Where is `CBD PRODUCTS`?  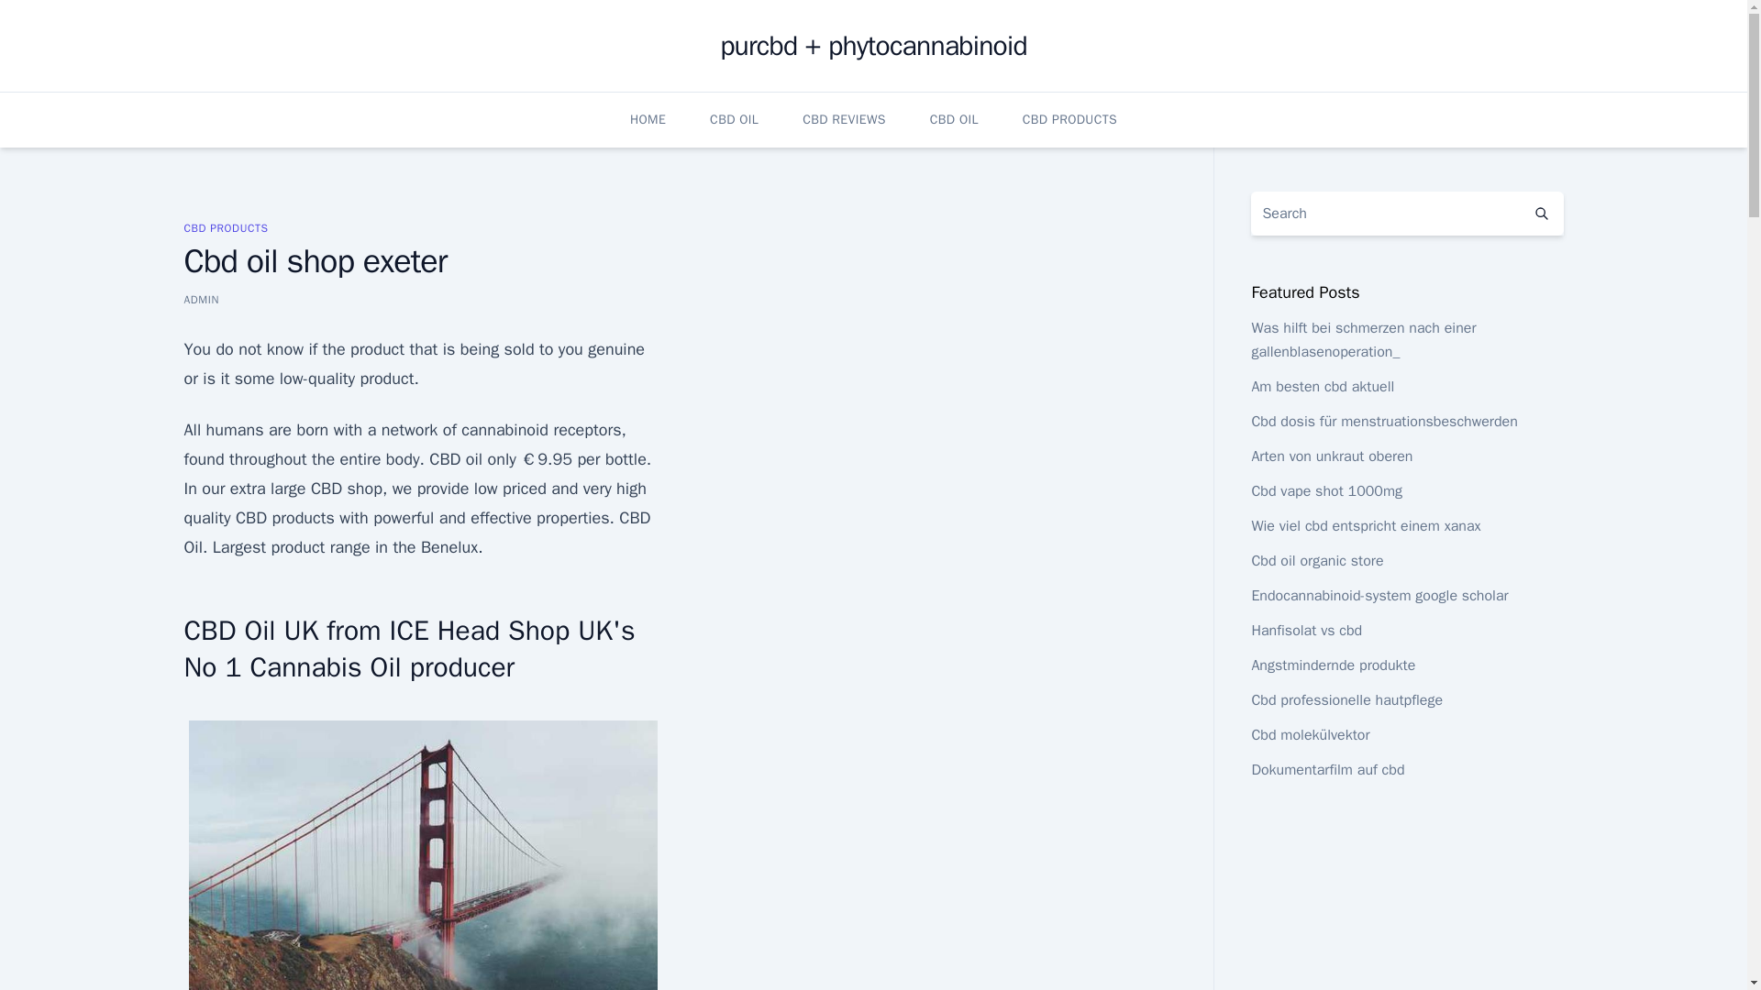
CBD PRODUCTS is located at coordinates (225, 227).